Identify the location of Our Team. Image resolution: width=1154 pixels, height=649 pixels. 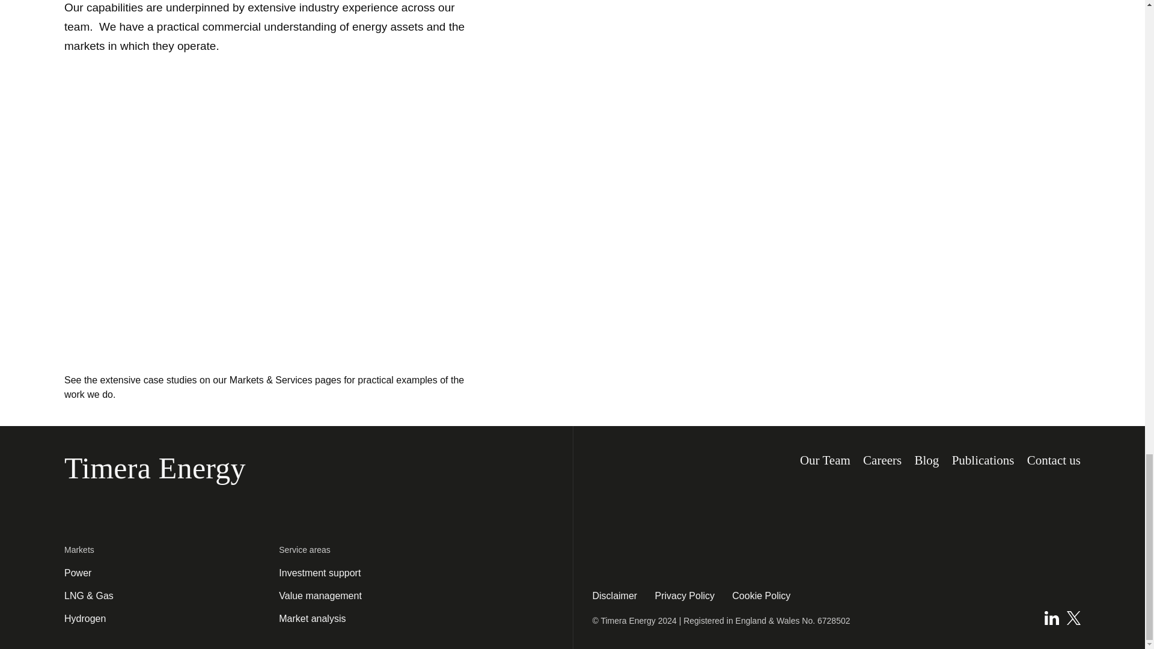
(825, 460).